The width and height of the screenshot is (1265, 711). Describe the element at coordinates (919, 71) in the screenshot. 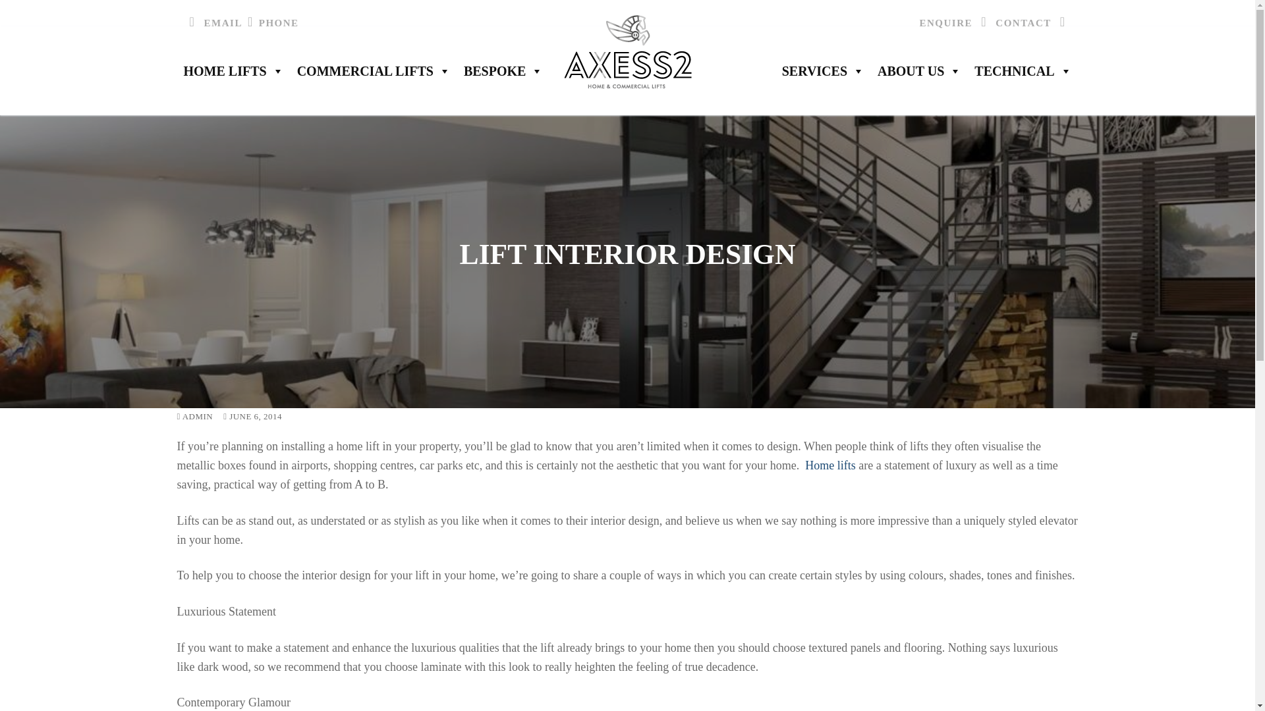

I see `ABOUT US` at that location.